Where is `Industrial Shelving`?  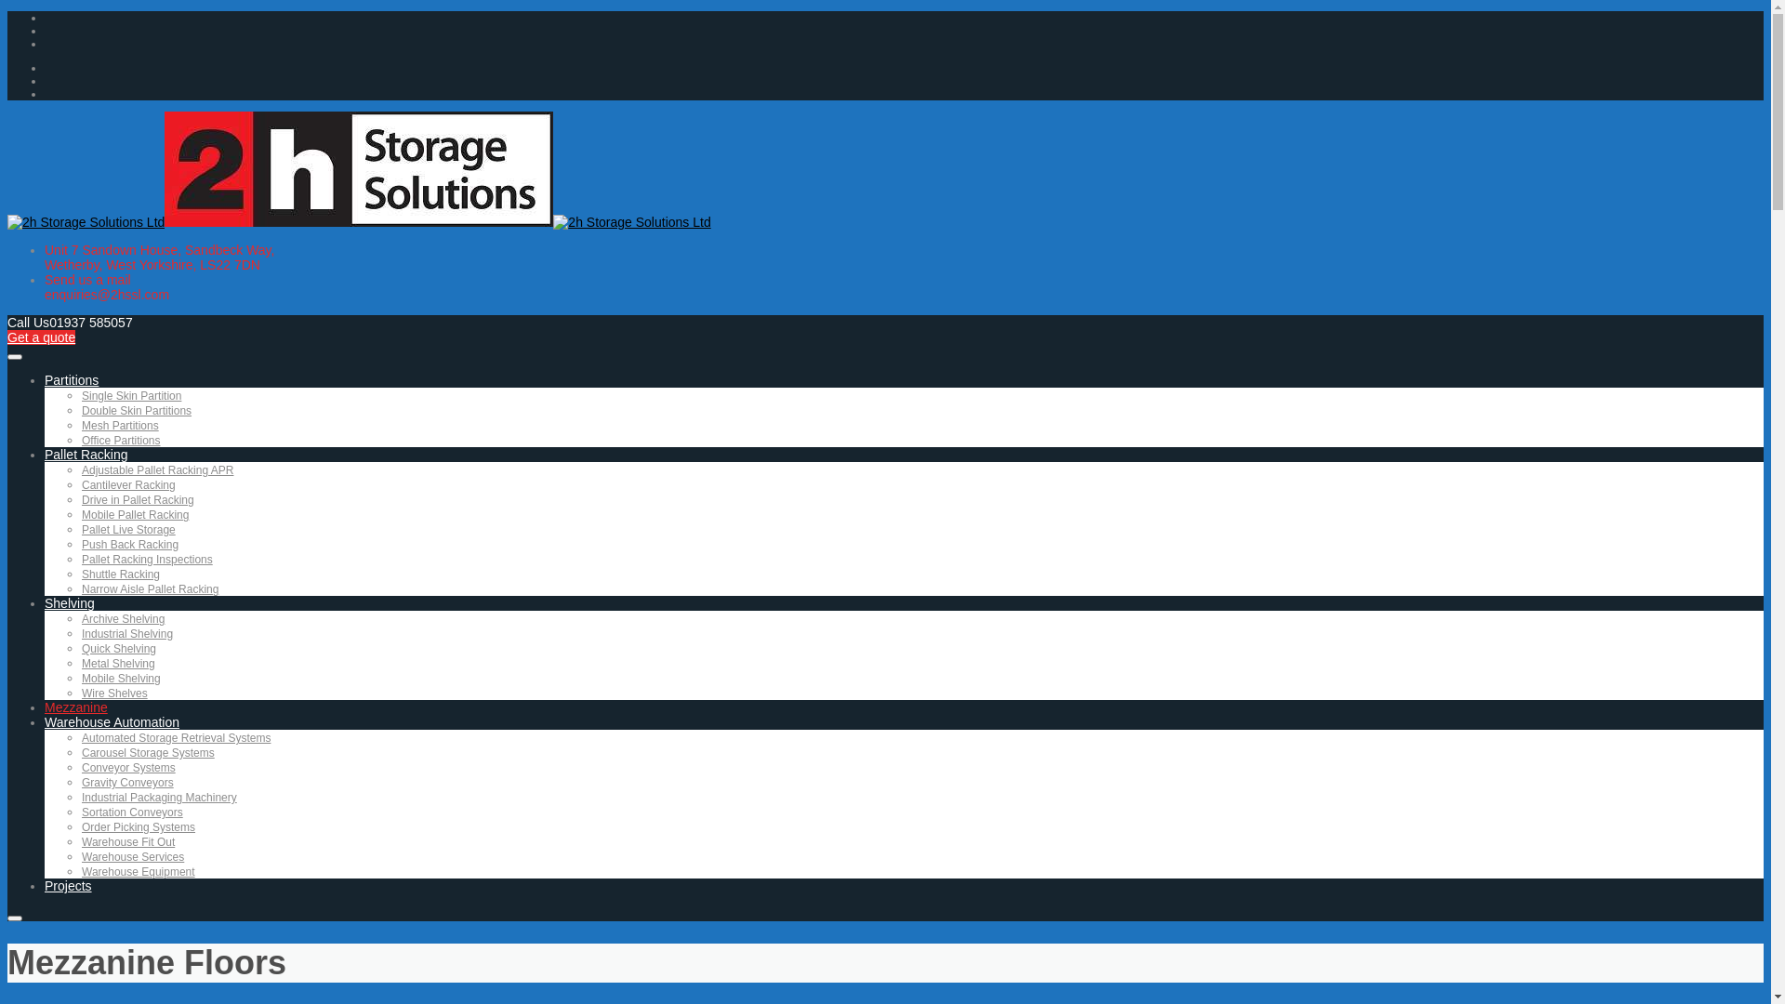 Industrial Shelving is located at coordinates (127, 634).